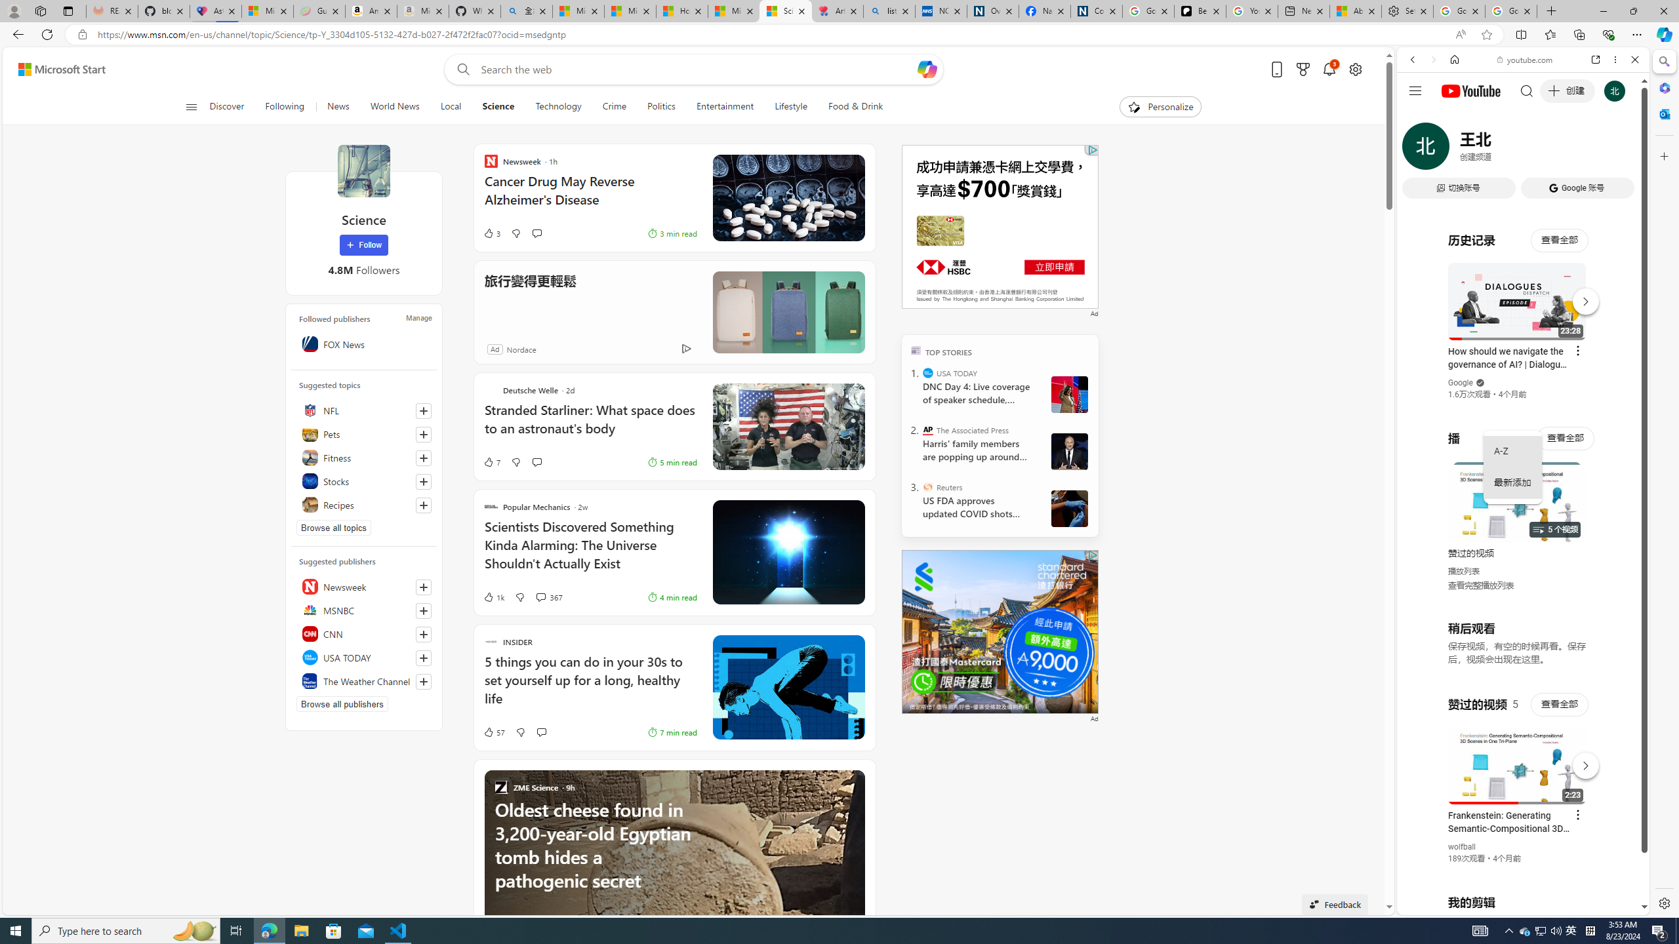 Image resolution: width=1679 pixels, height=944 pixels. What do you see at coordinates (498, 107) in the screenshot?
I see `Science` at bounding box center [498, 107].